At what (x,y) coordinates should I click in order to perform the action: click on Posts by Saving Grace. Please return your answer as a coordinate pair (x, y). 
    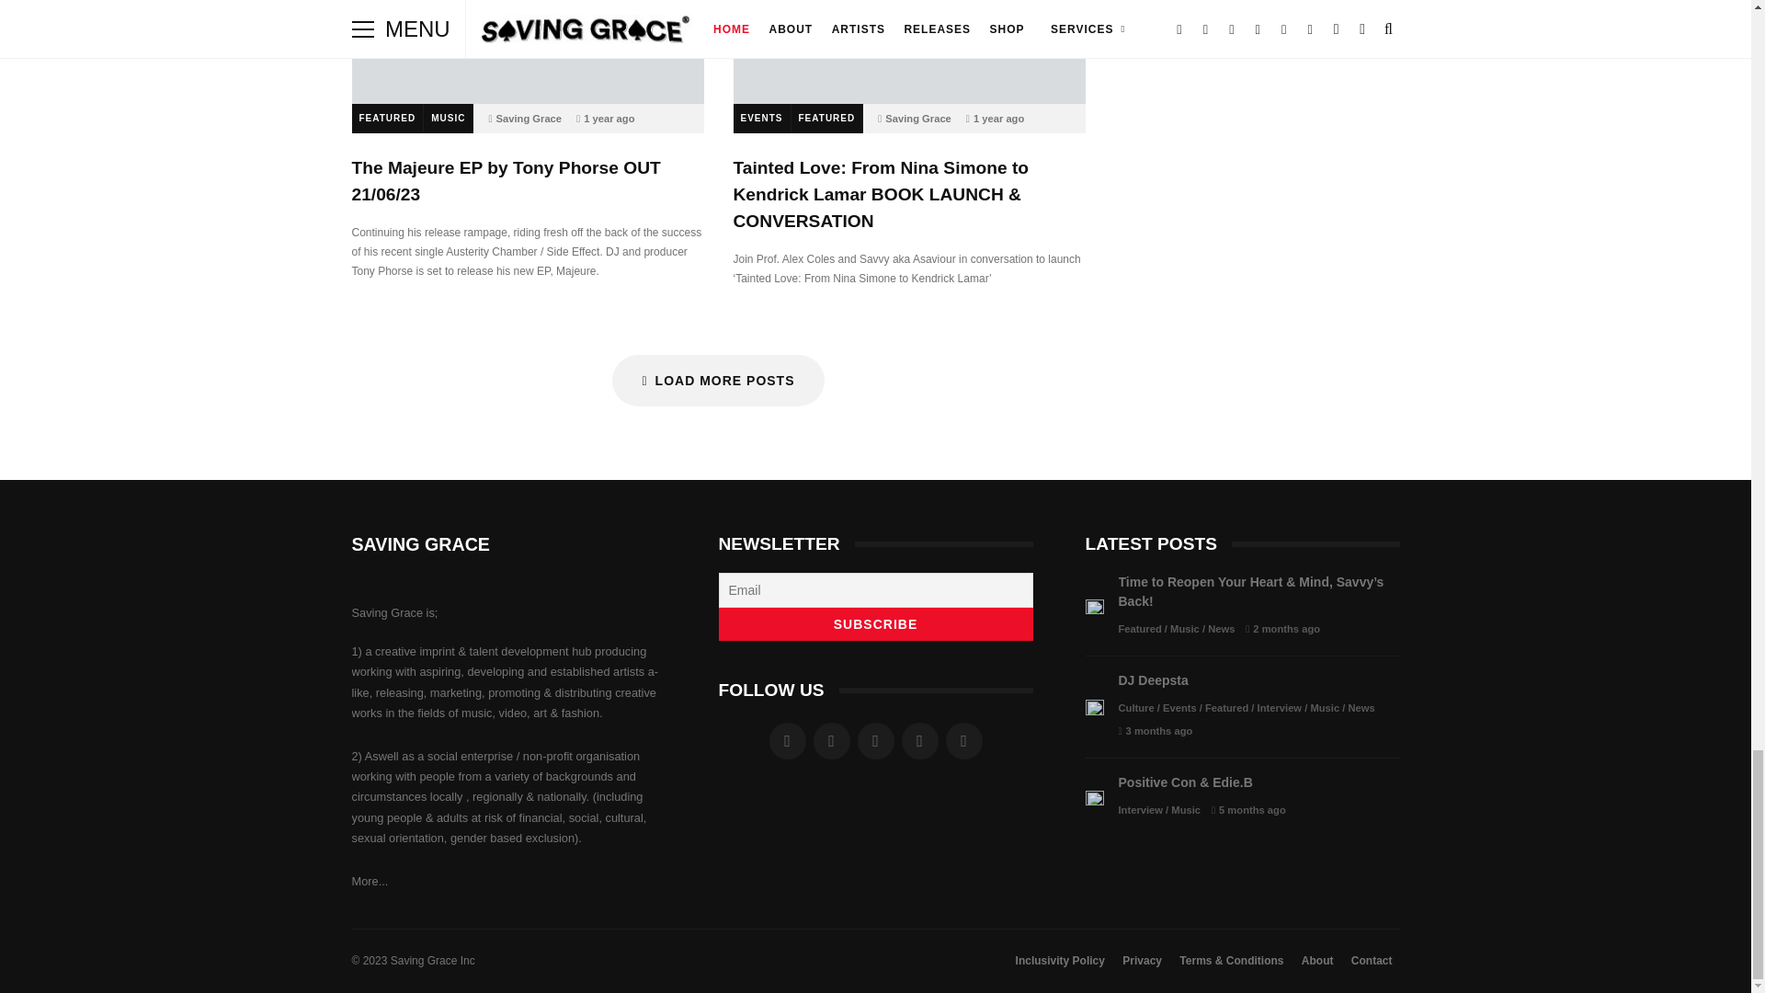
    Looking at the image, I should click on (917, 119).